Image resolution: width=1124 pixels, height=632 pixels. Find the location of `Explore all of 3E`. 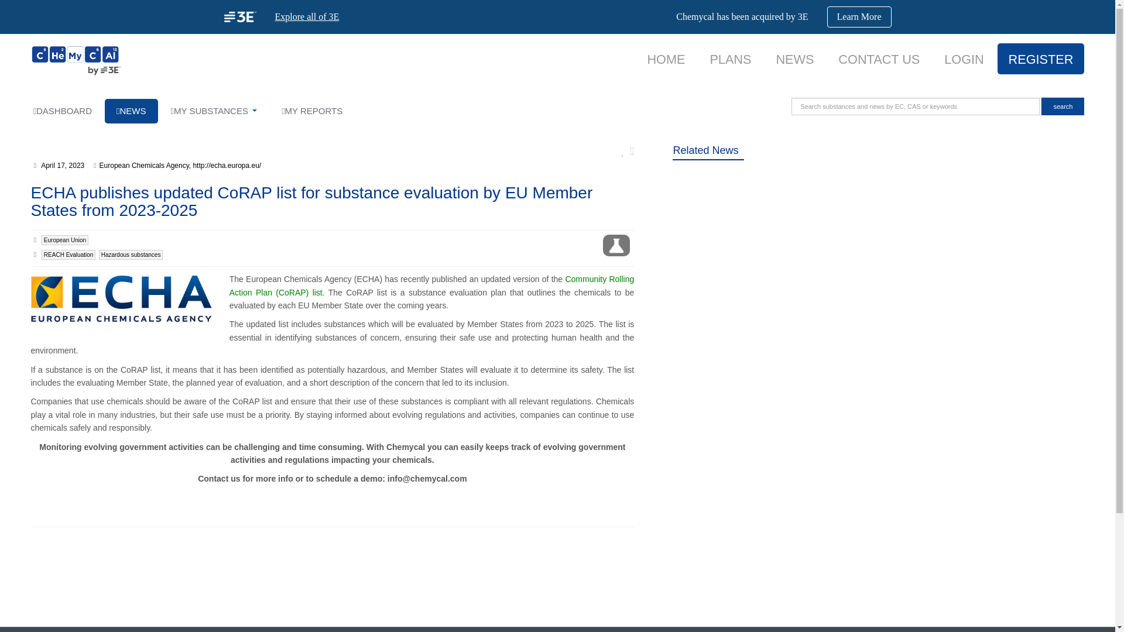

Explore all of 3E is located at coordinates (307, 16).